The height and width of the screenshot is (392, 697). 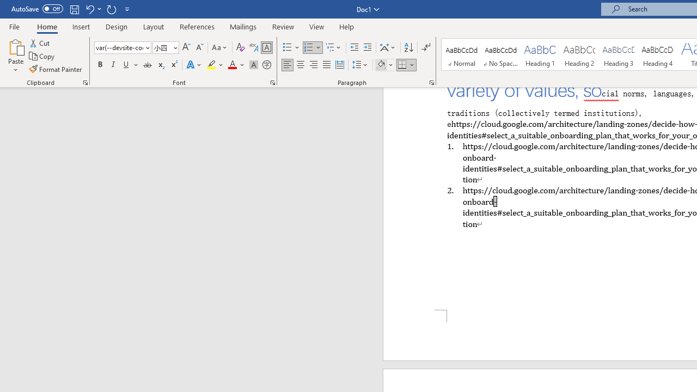 I want to click on Text Highlight Color, so click(x=215, y=65).